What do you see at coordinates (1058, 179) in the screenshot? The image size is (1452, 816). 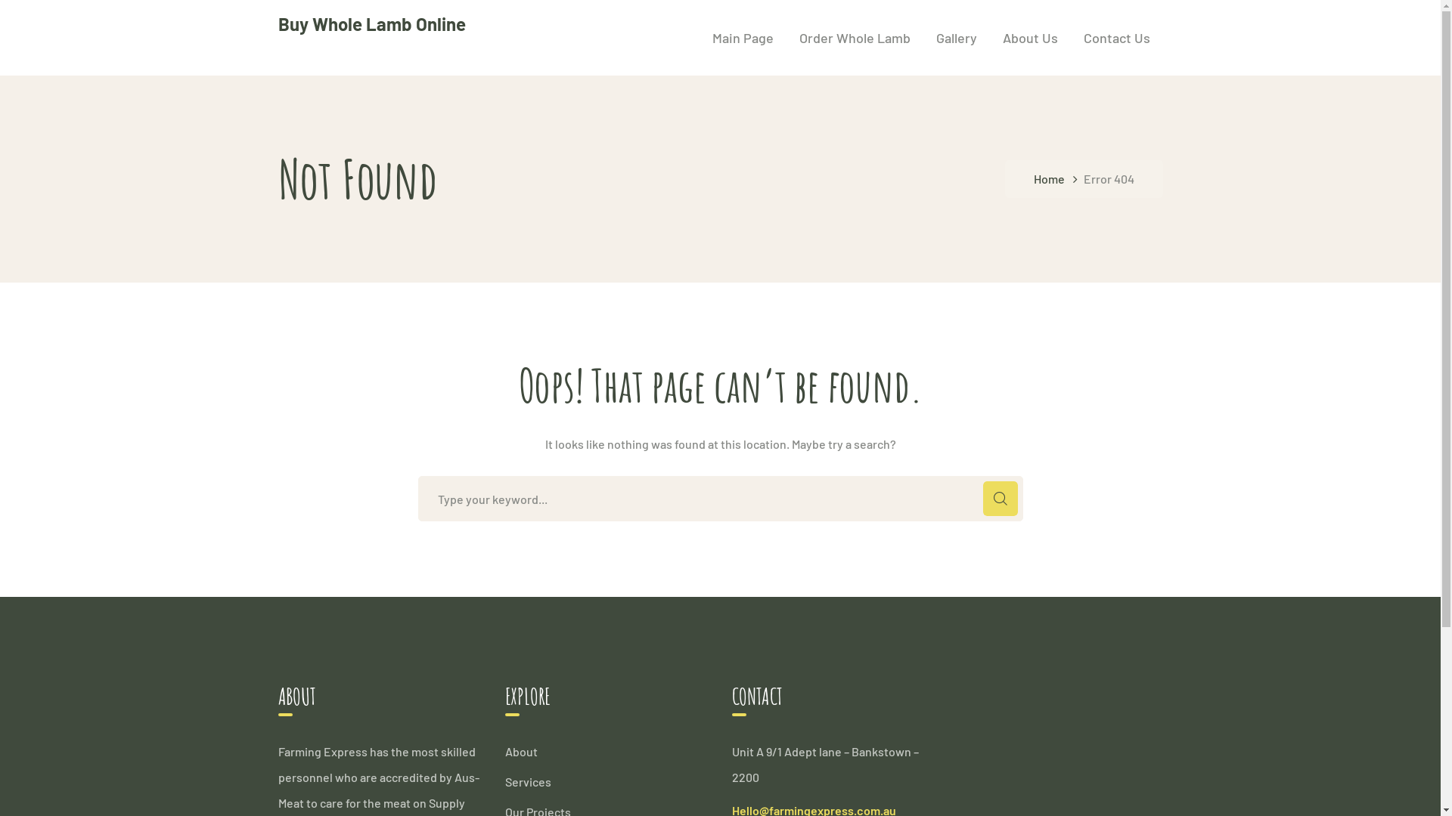 I see `Home` at bounding box center [1058, 179].